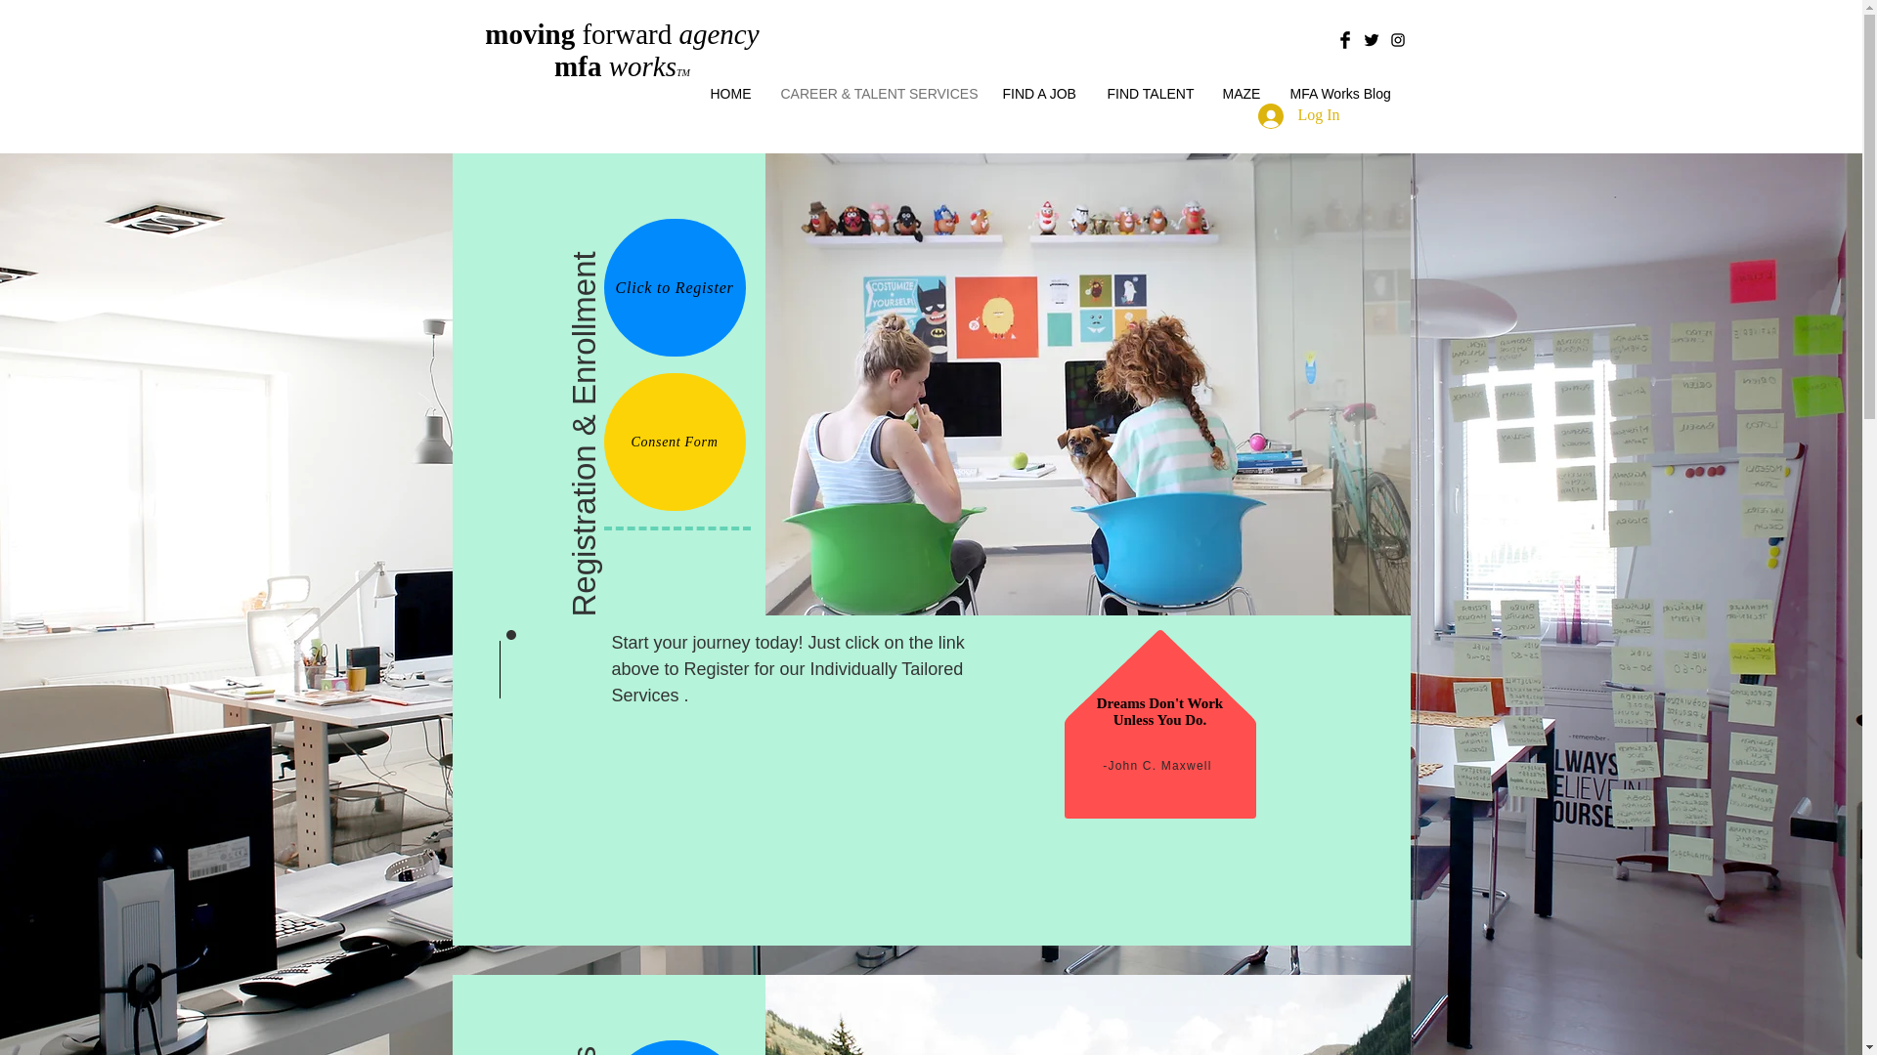 The width and height of the screenshot is (1877, 1055). Describe the element at coordinates (621, 33) in the screenshot. I see `moving forward agency` at that location.